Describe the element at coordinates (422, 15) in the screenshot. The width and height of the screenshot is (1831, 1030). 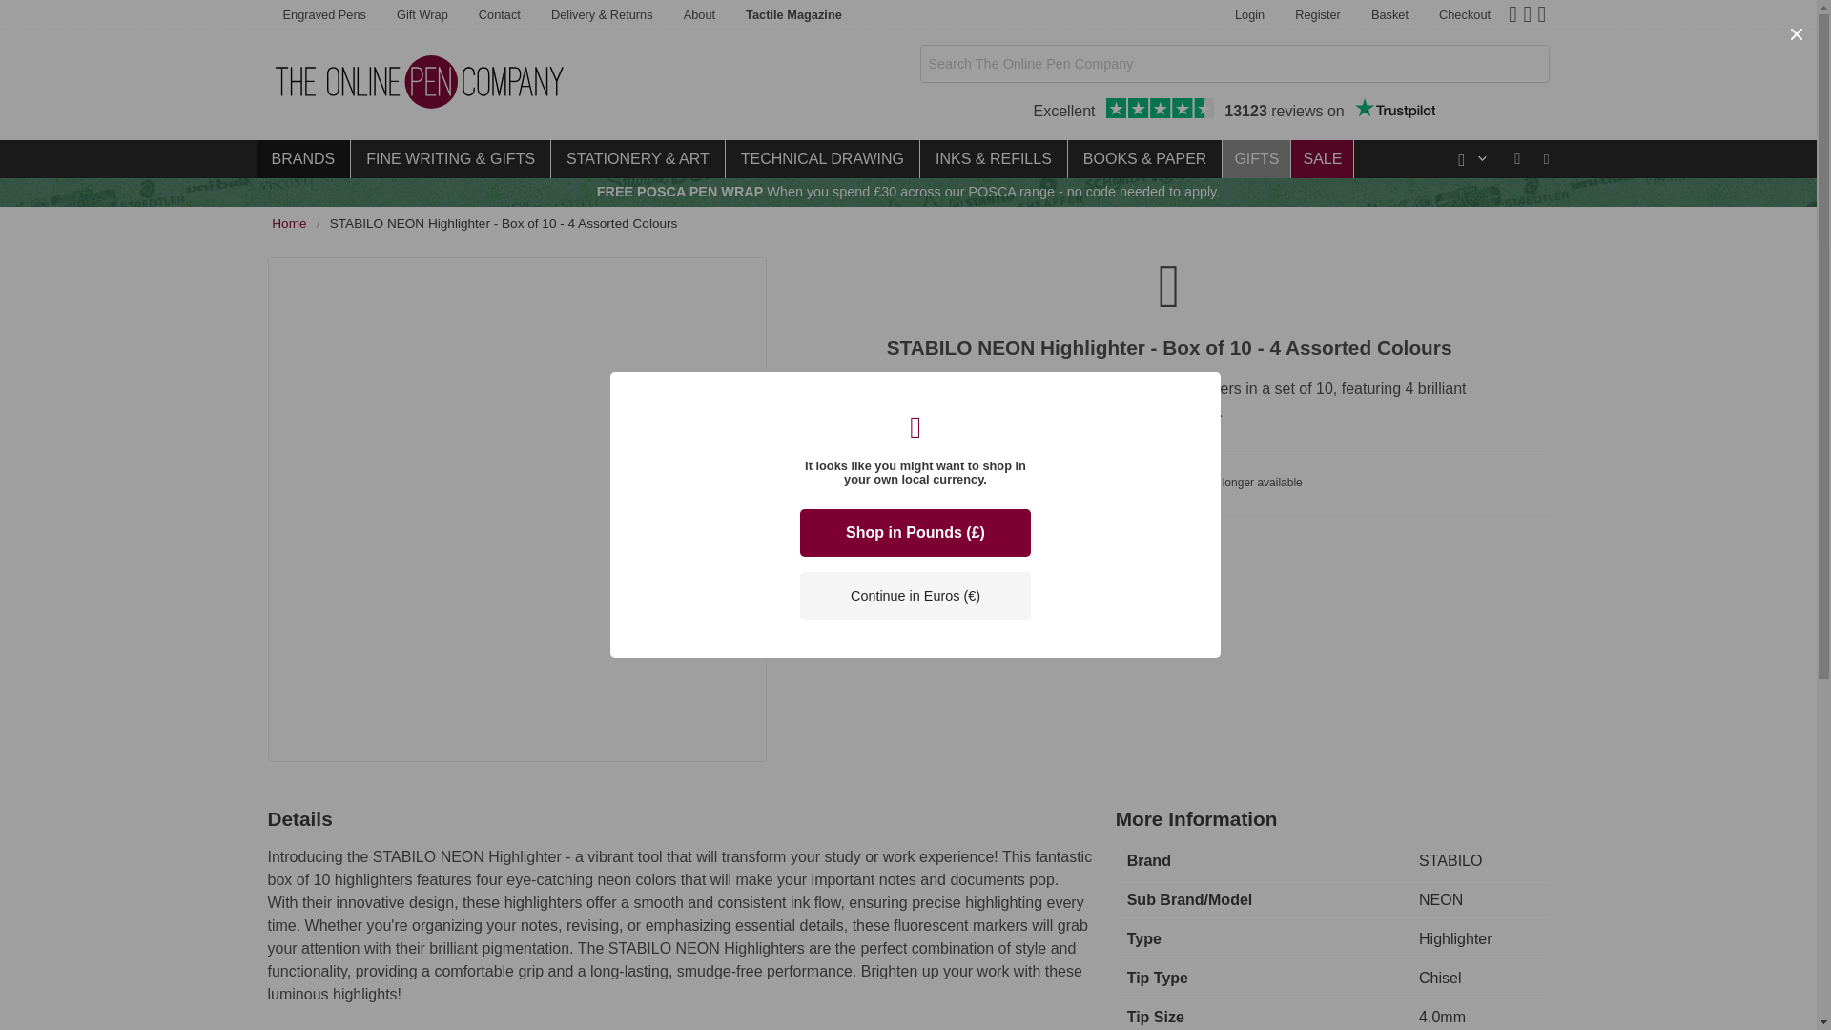
I see `Gift Wrap` at that location.